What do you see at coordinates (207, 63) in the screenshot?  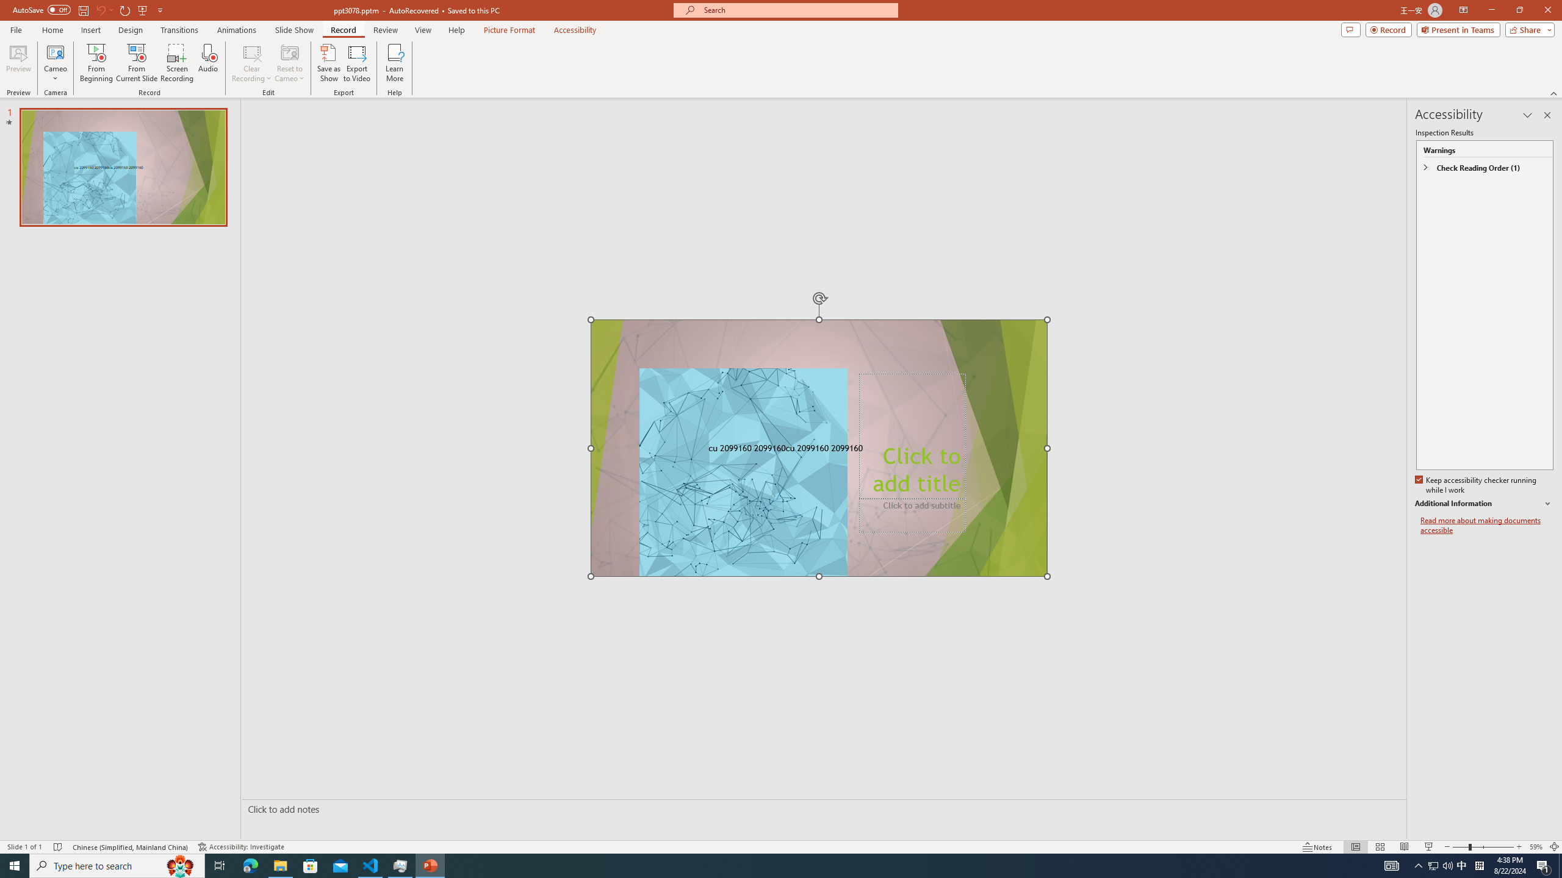 I see `Audio` at bounding box center [207, 63].